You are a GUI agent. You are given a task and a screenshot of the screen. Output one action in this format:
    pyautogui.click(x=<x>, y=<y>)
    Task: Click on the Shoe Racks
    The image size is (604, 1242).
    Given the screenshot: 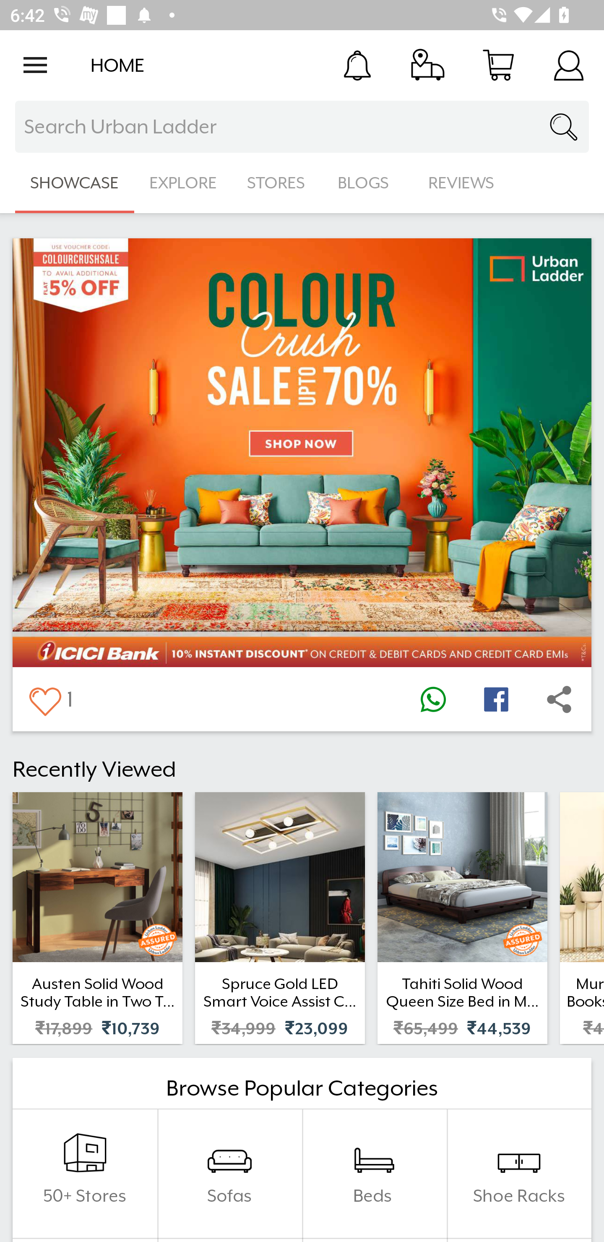 What is the action you would take?
    pyautogui.click(x=519, y=1174)
    